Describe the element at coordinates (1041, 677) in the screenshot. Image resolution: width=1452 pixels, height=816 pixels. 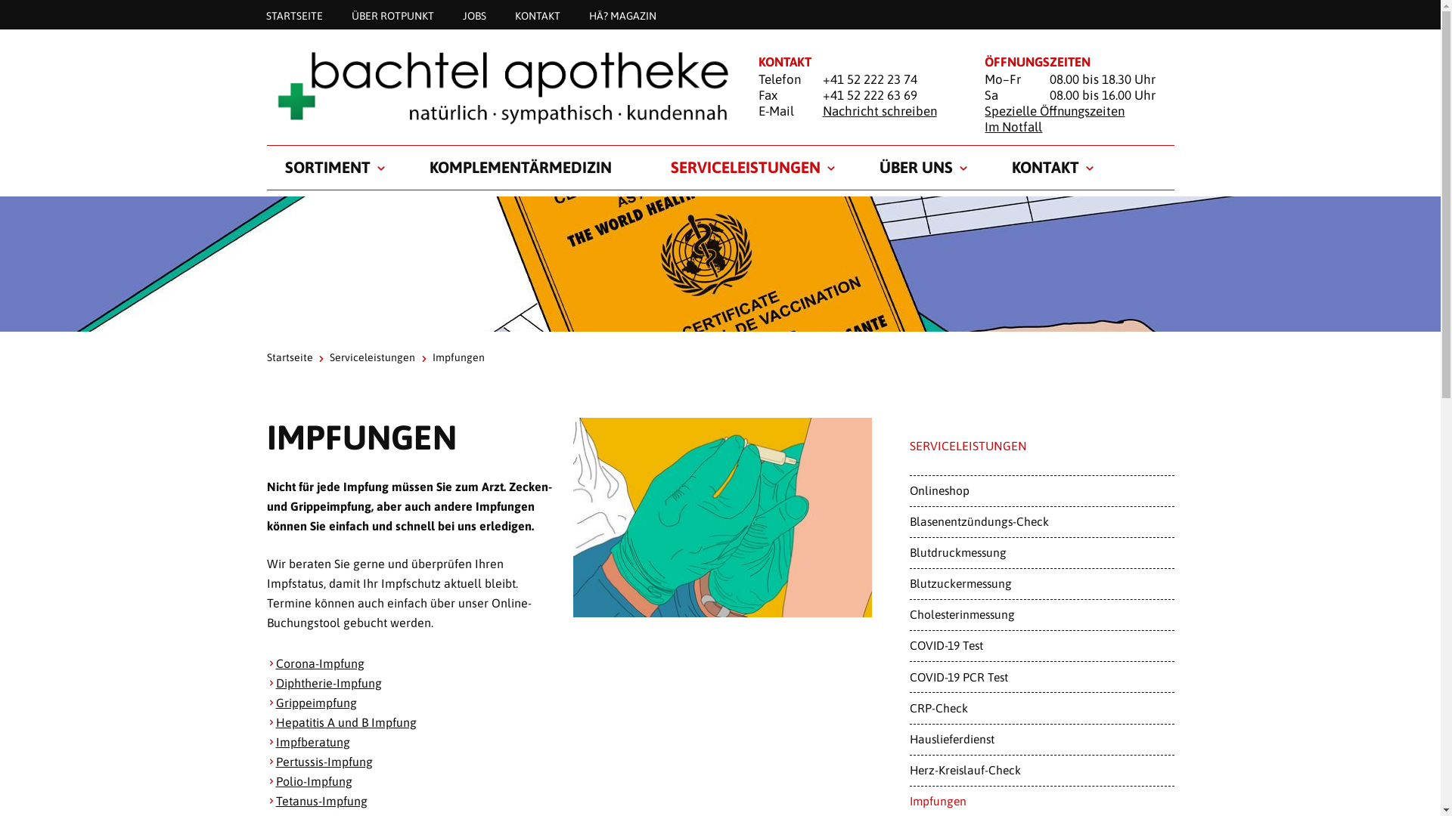
I see `COVID-19 PCR Test` at that location.